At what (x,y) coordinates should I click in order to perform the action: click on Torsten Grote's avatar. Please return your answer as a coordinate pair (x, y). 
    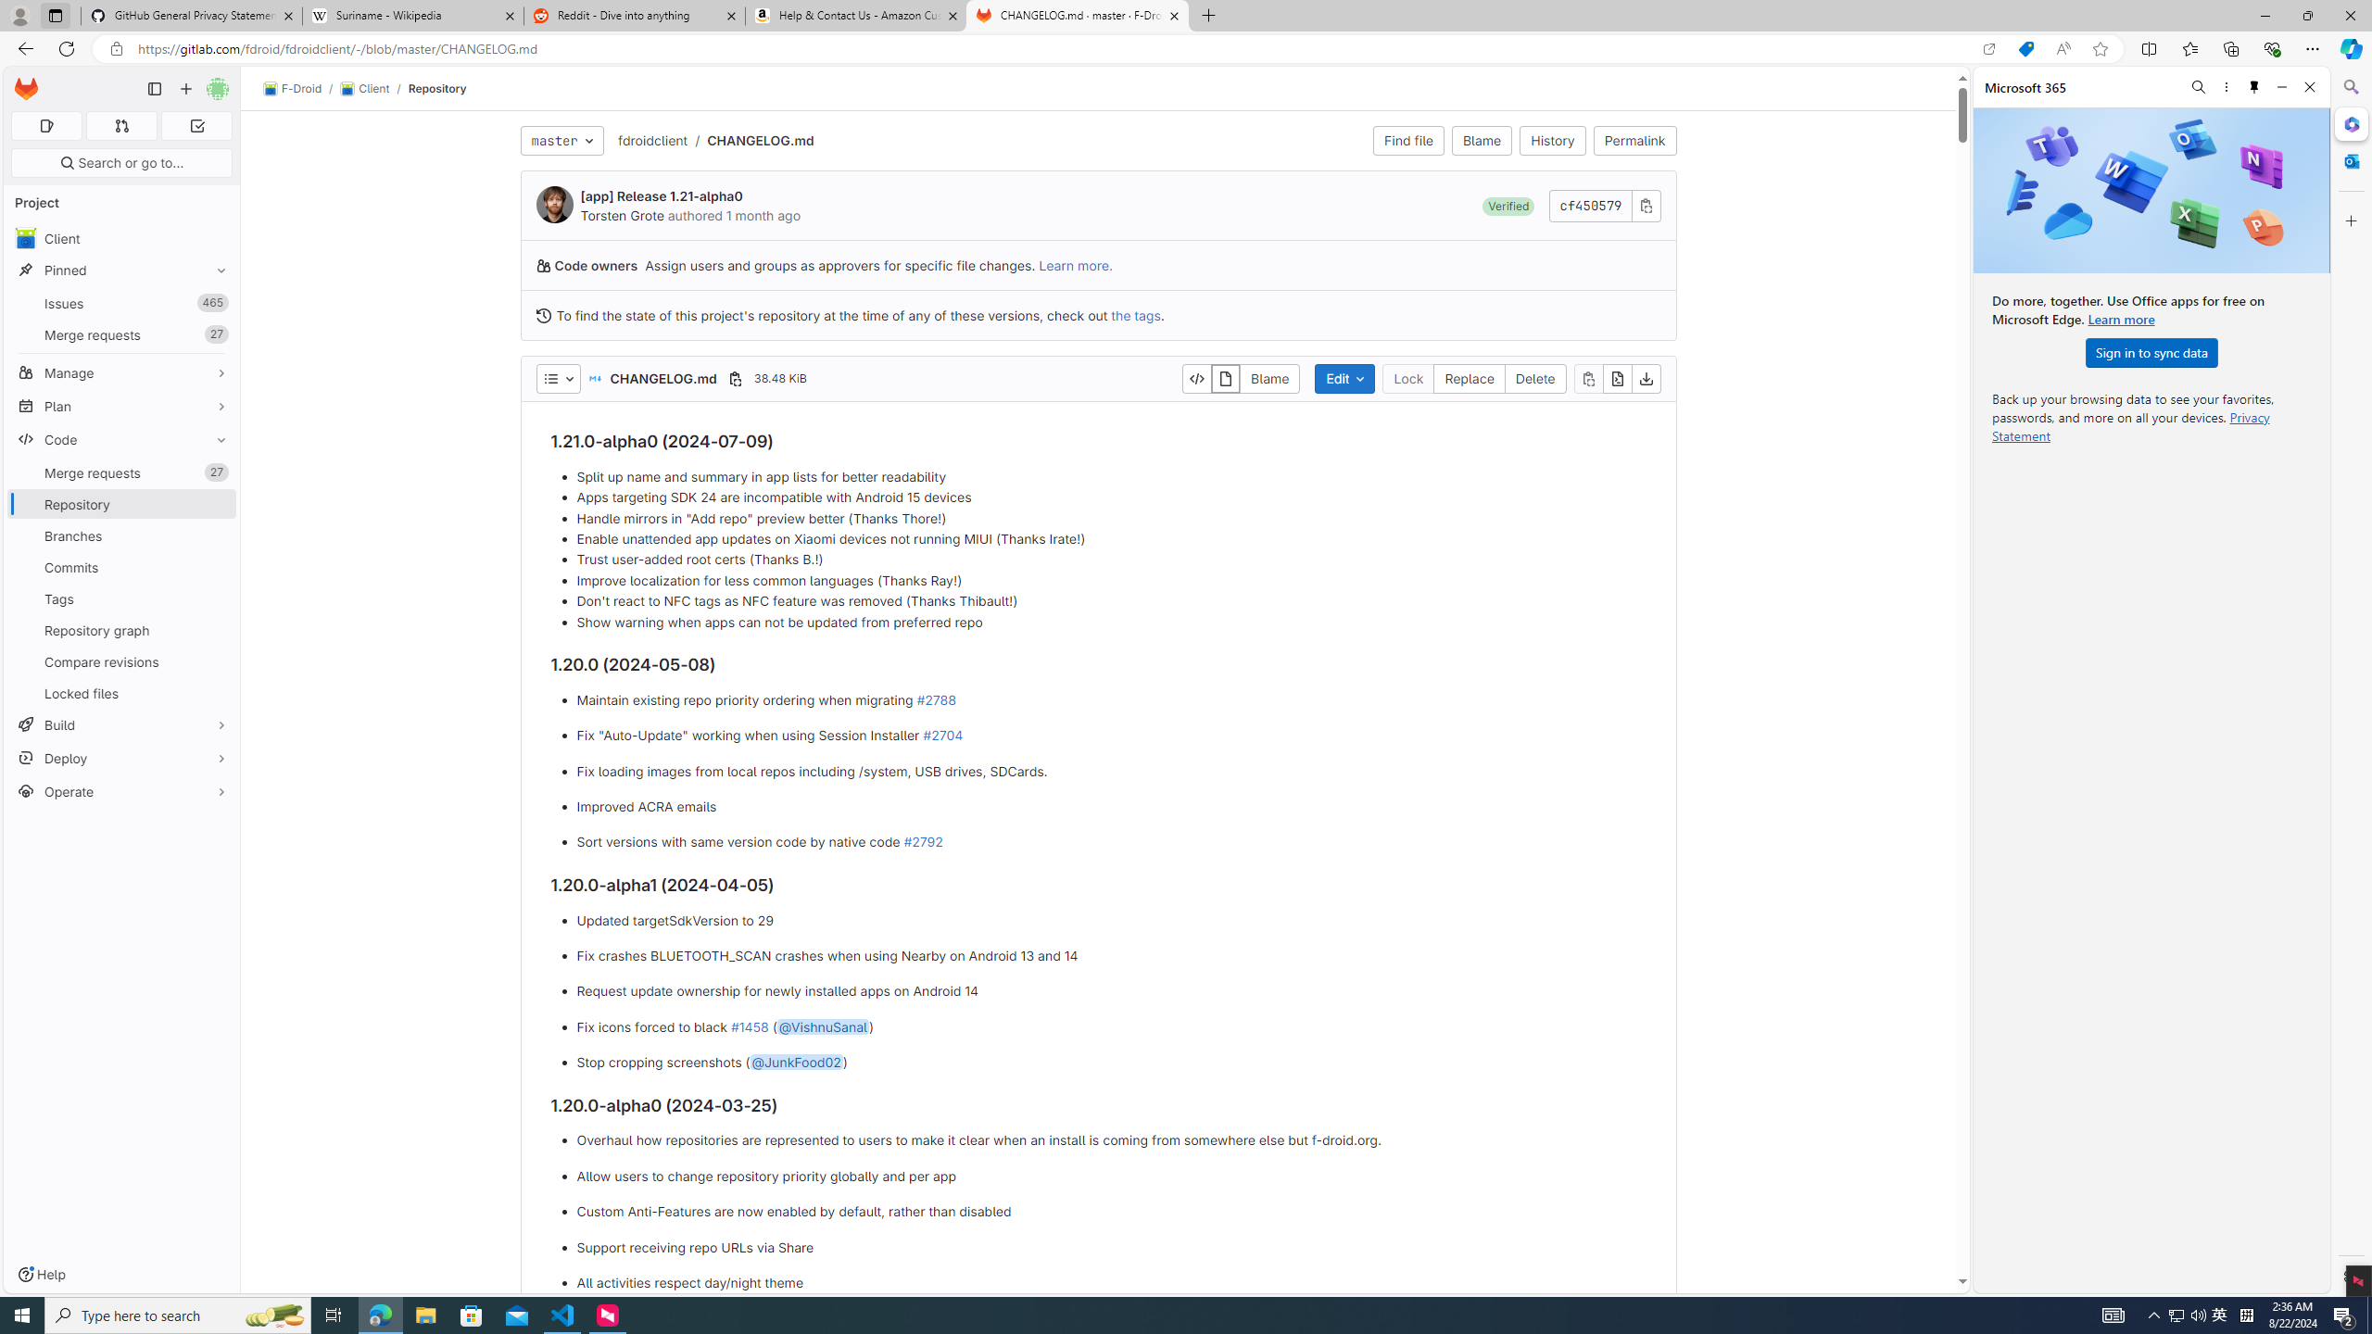
    Looking at the image, I should click on (554, 204).